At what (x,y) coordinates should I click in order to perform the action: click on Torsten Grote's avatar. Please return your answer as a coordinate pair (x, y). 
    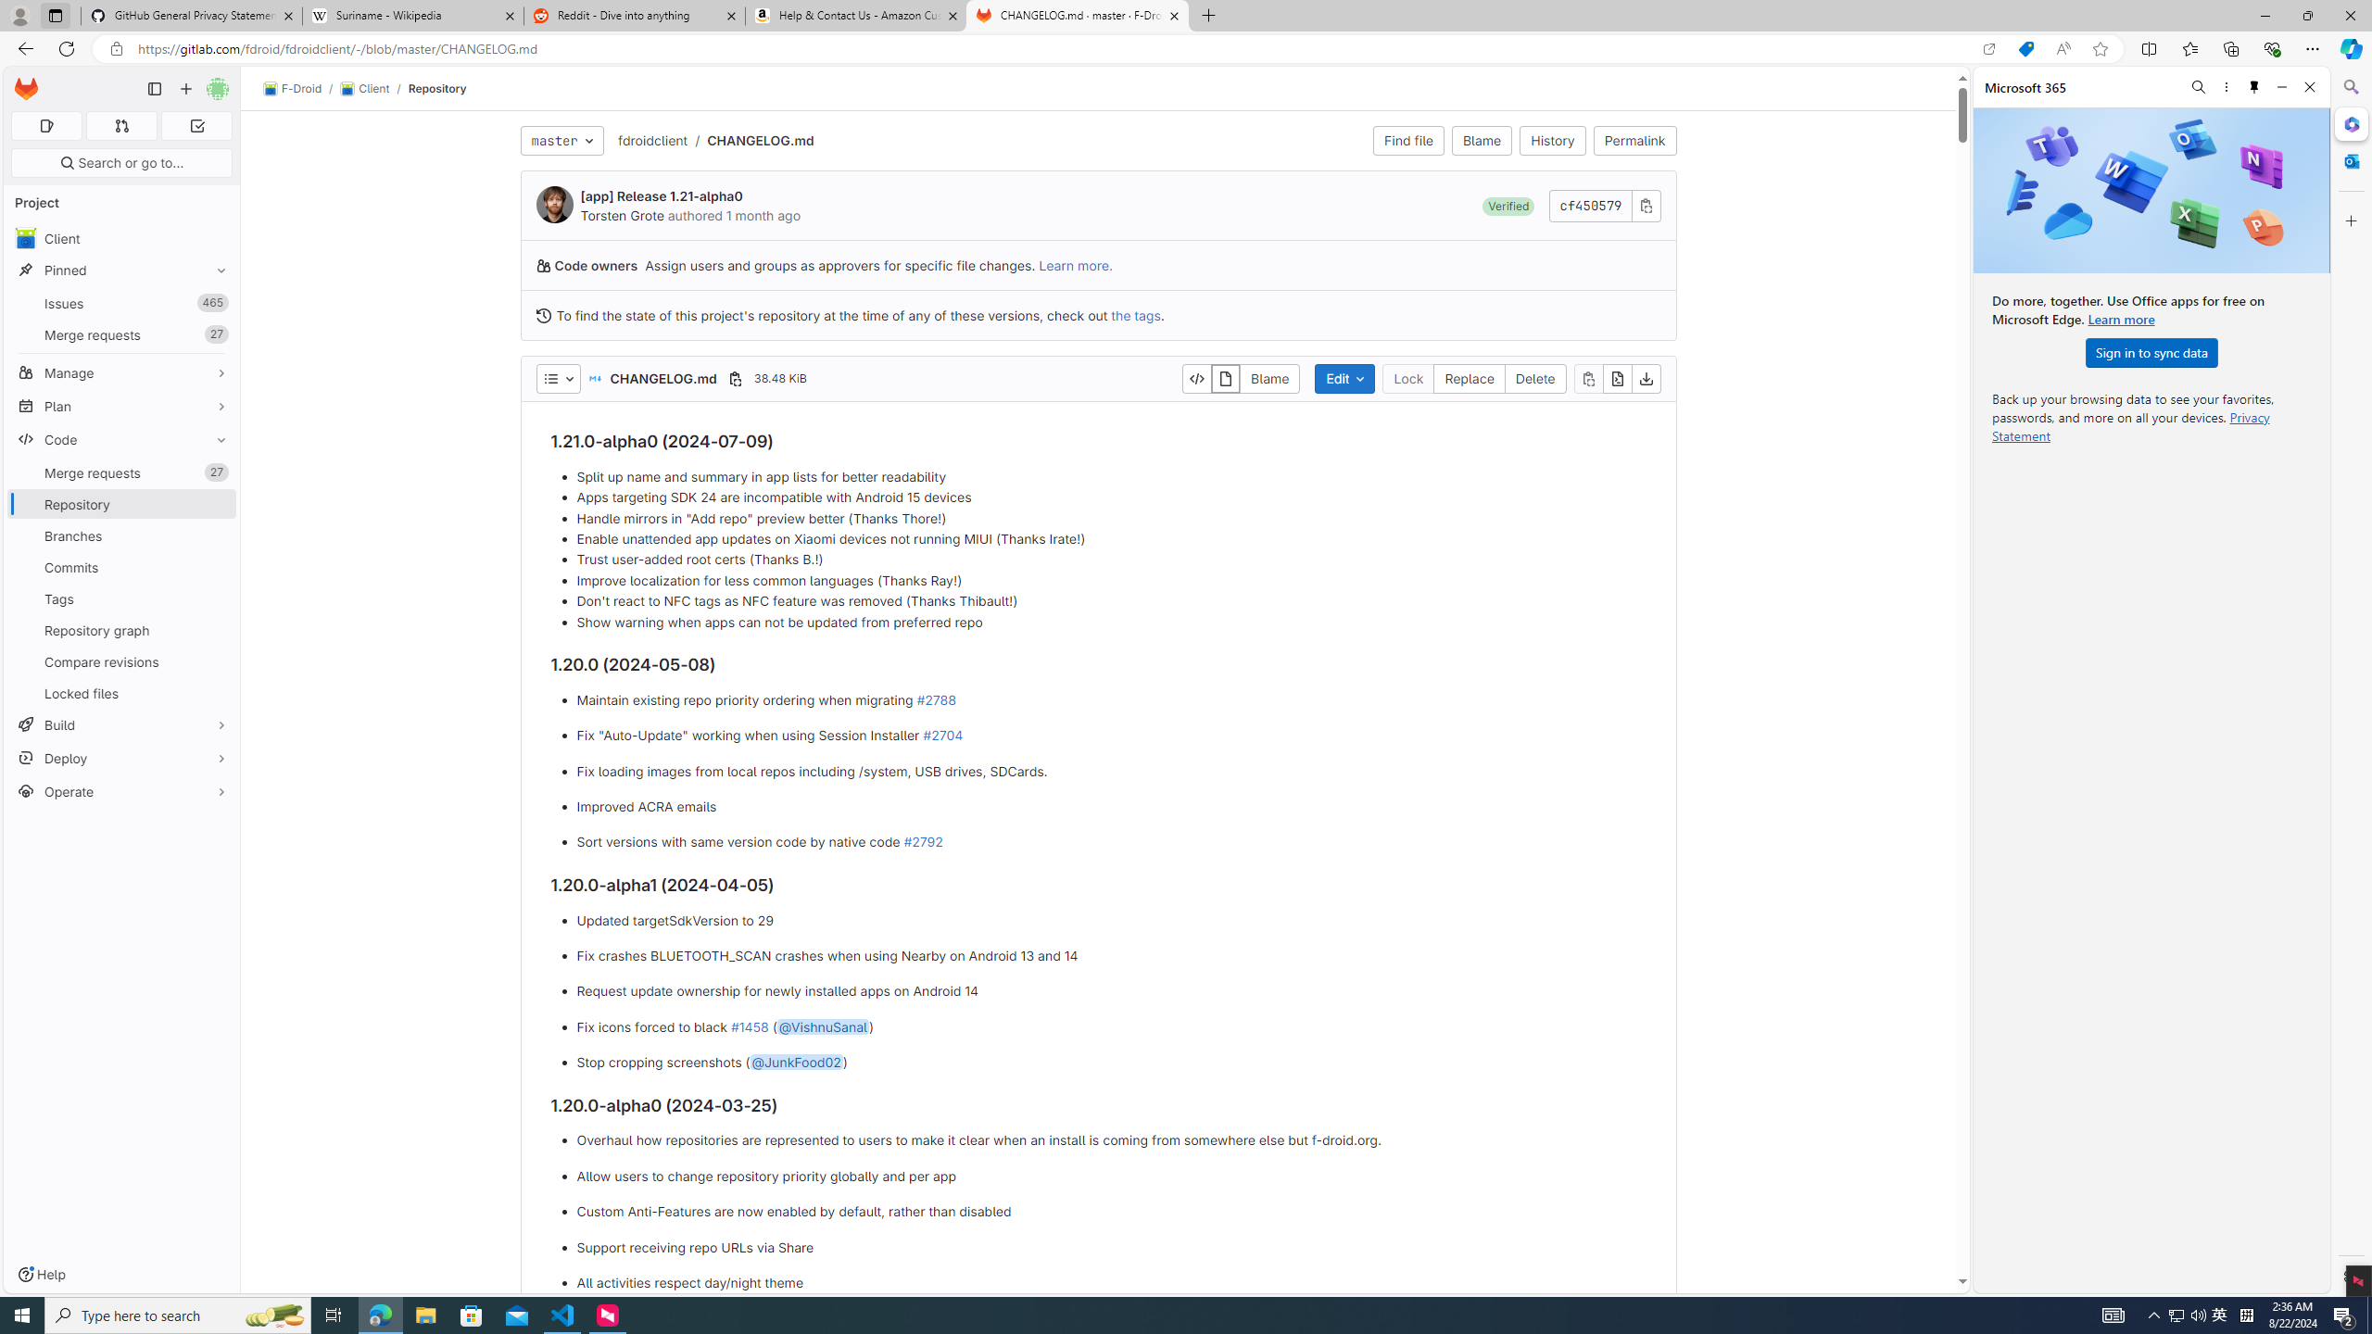
    Looking at the image, I should click on (554, 204).